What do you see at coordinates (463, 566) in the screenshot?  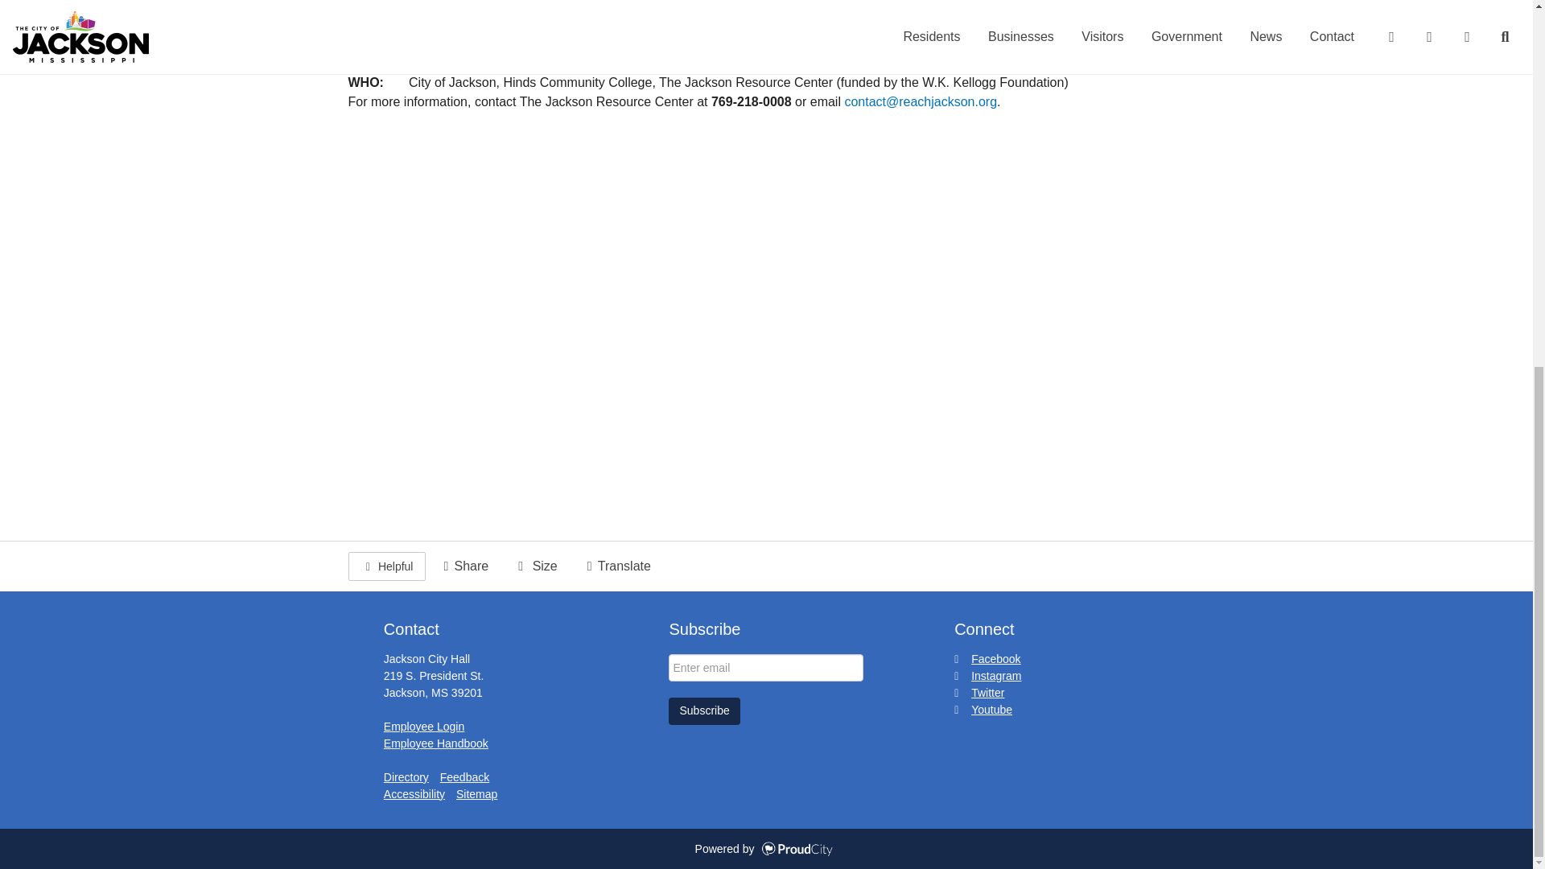 I see `Share` at bounding box center [463, 566].